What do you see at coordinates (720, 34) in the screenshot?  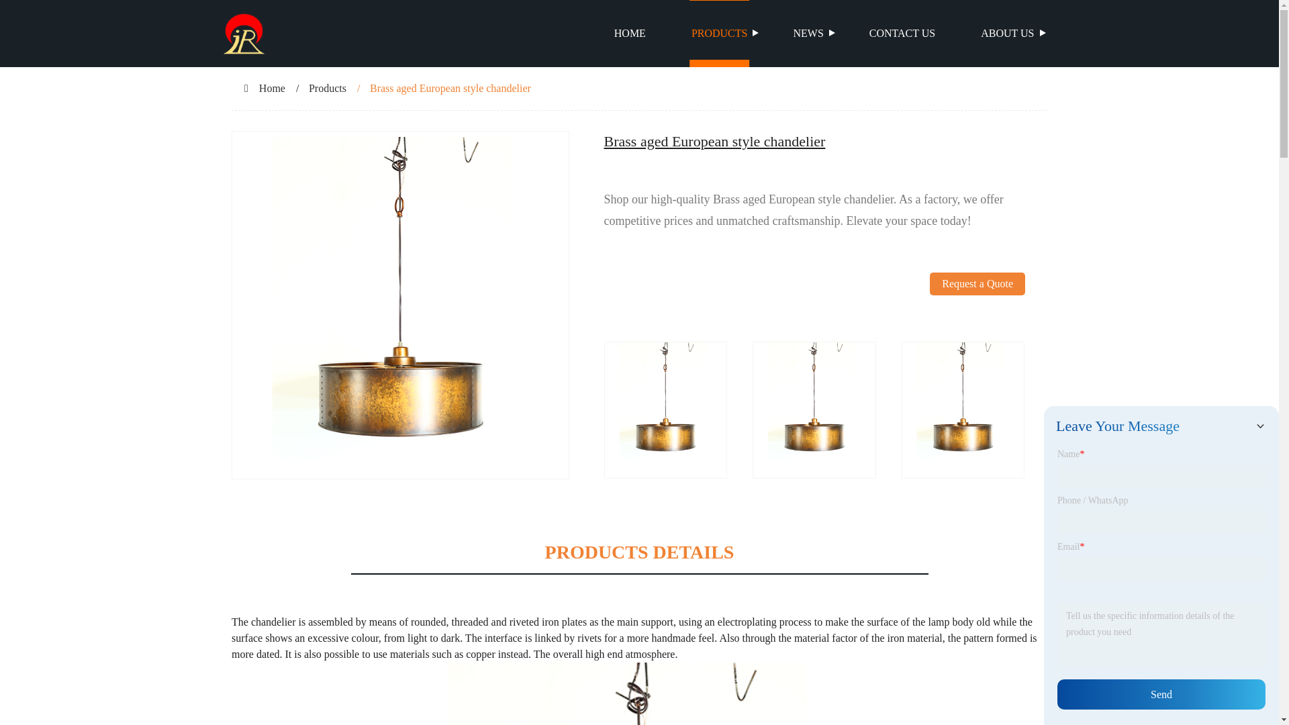 I see `PRODUCTS` at bounding box center [720, 34].